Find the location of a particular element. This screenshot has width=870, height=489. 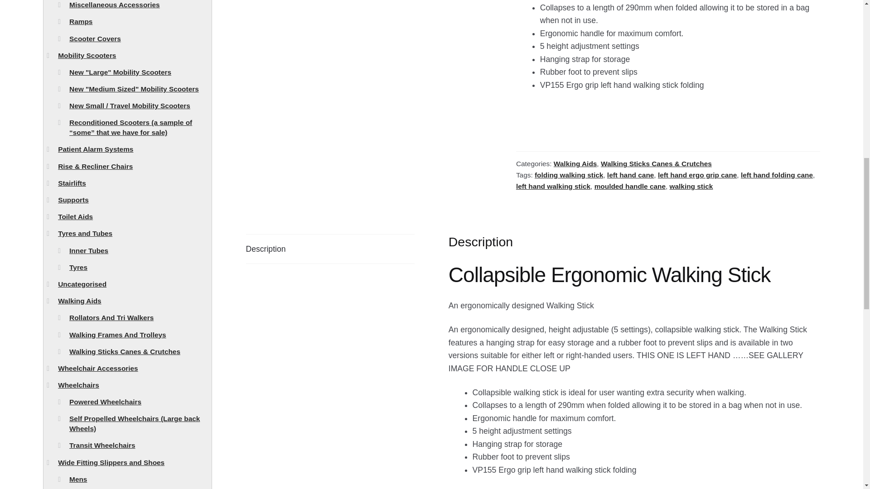

Walking Aids is located at coordinates (575, 164).